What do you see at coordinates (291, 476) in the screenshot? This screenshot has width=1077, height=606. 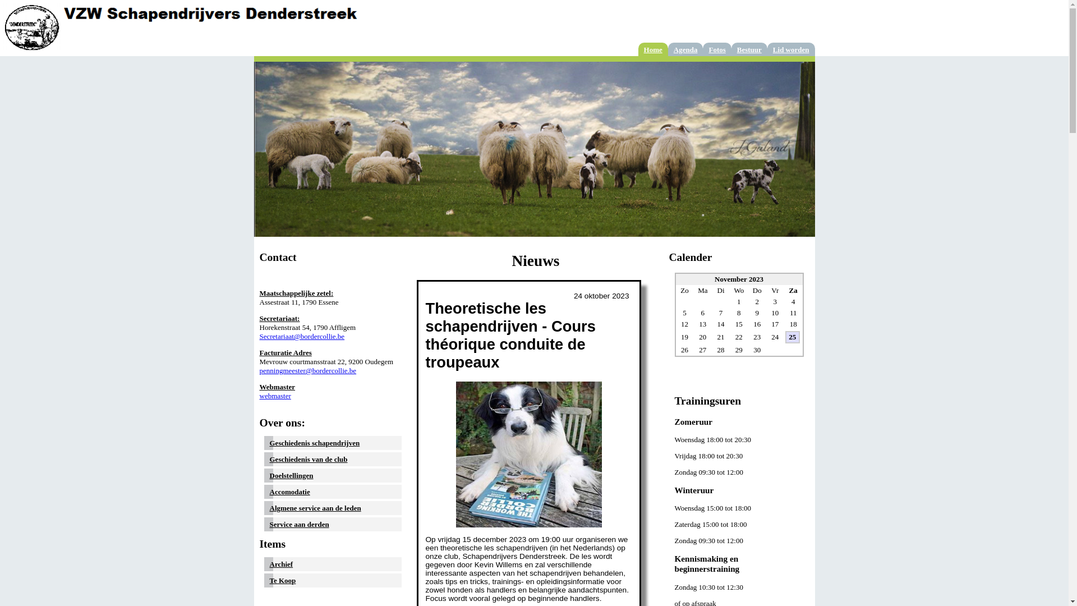 I see `Doelstellingen` at bounding box center [291, 476].